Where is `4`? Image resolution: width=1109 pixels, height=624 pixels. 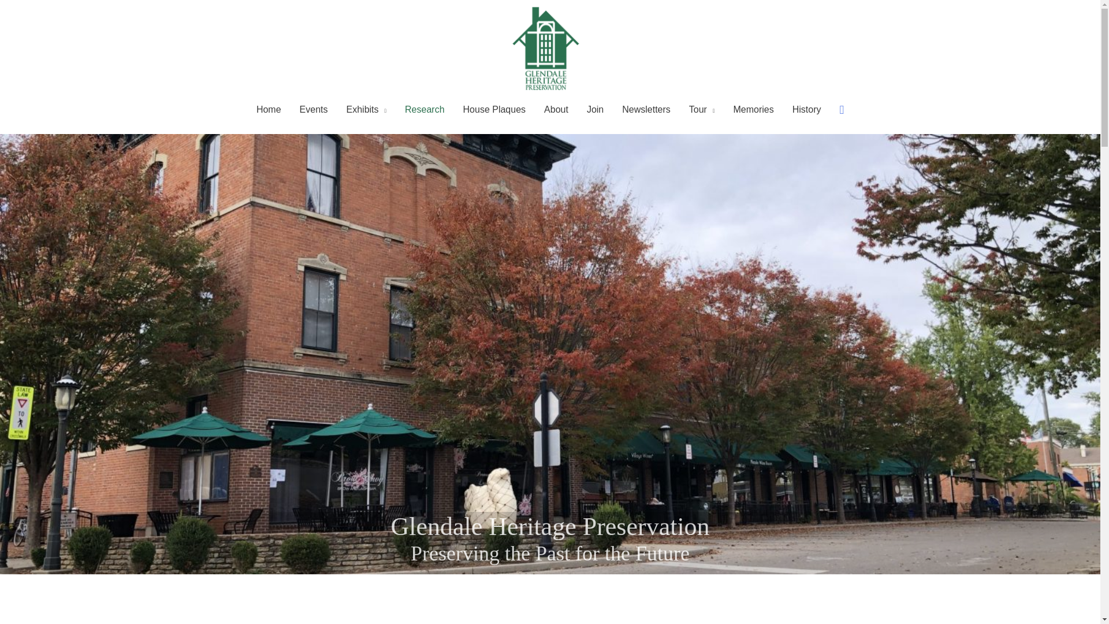 4 is located at coordinates (50, 585).